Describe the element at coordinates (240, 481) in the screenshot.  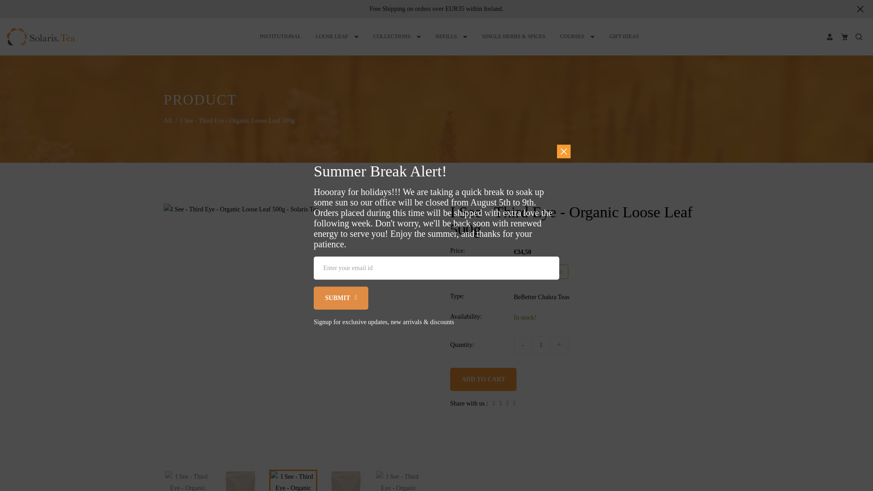
I see `I See - Third Eye - Organic Loose Leaf 500g` at that location.